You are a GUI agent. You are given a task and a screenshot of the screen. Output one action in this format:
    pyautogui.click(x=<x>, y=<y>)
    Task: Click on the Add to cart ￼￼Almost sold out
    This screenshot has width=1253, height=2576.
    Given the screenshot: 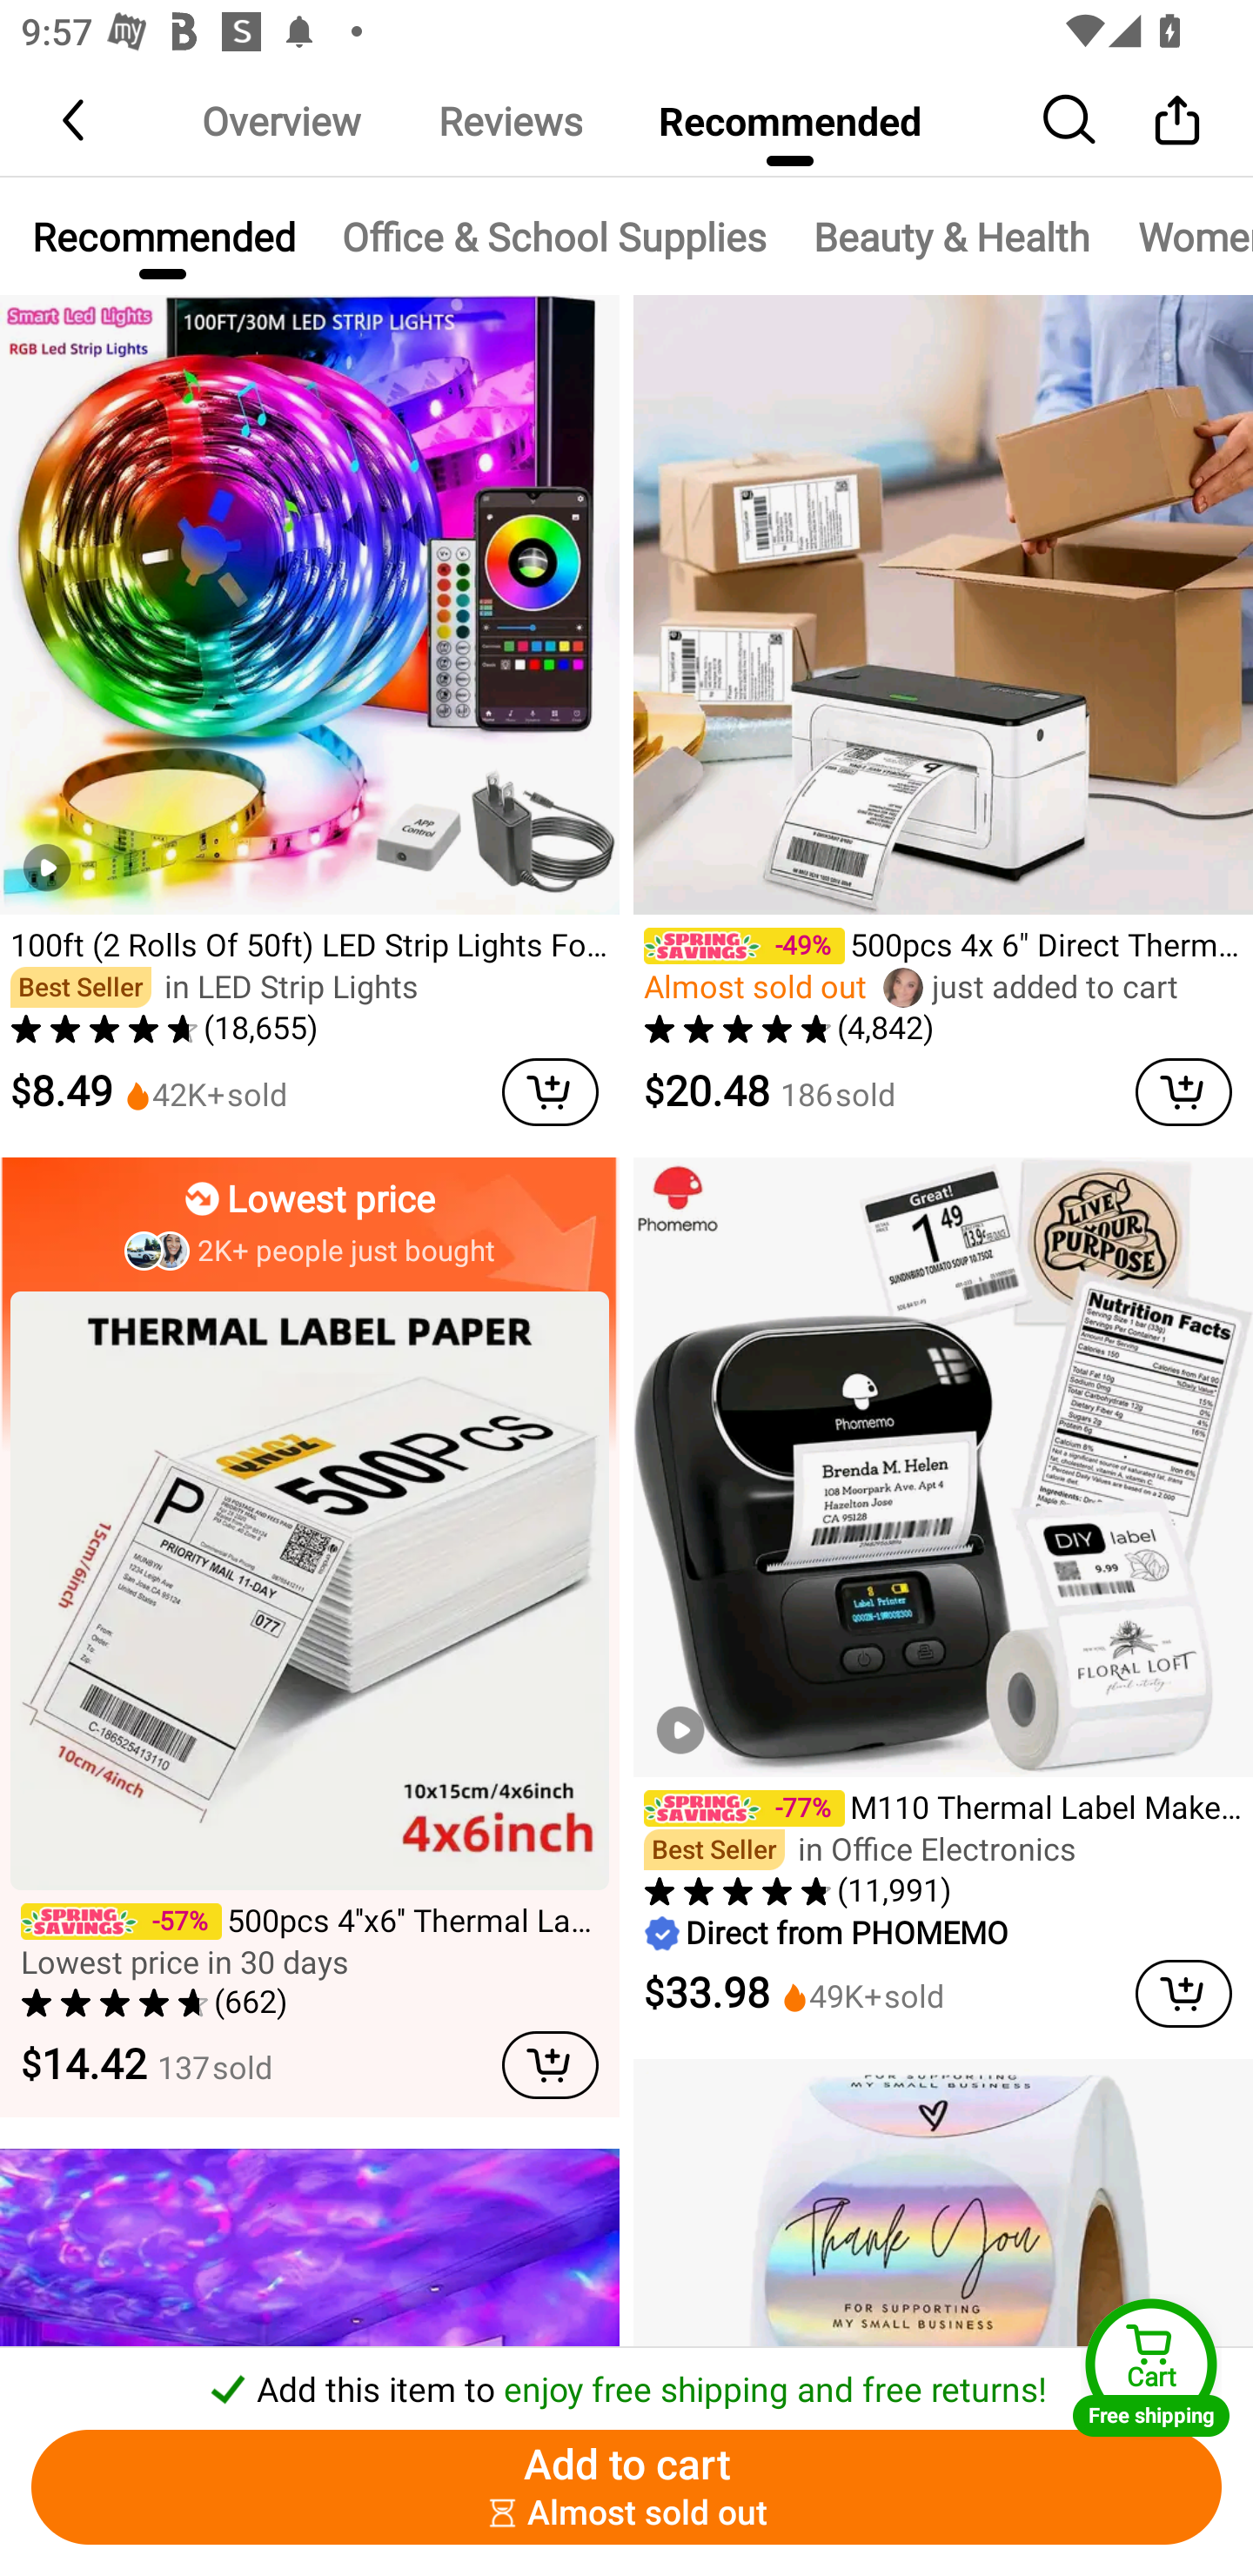 What is the action you would take?
    pyautogui.click(x=626, y=2487)
    